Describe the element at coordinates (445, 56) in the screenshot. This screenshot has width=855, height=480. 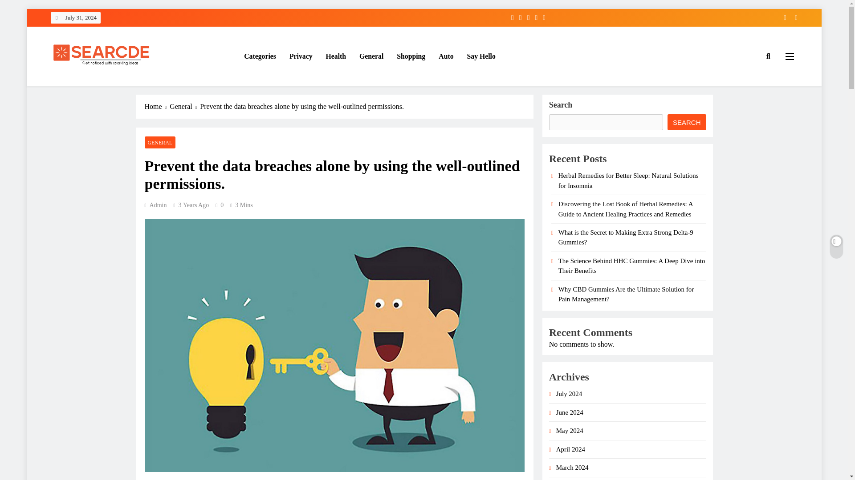
I see `Auto` at that location.